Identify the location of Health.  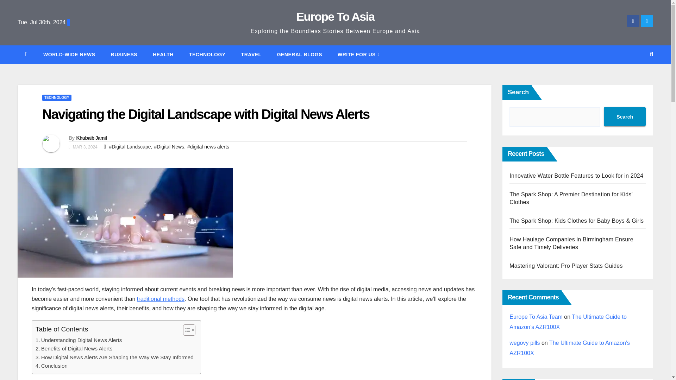
(163, 54).